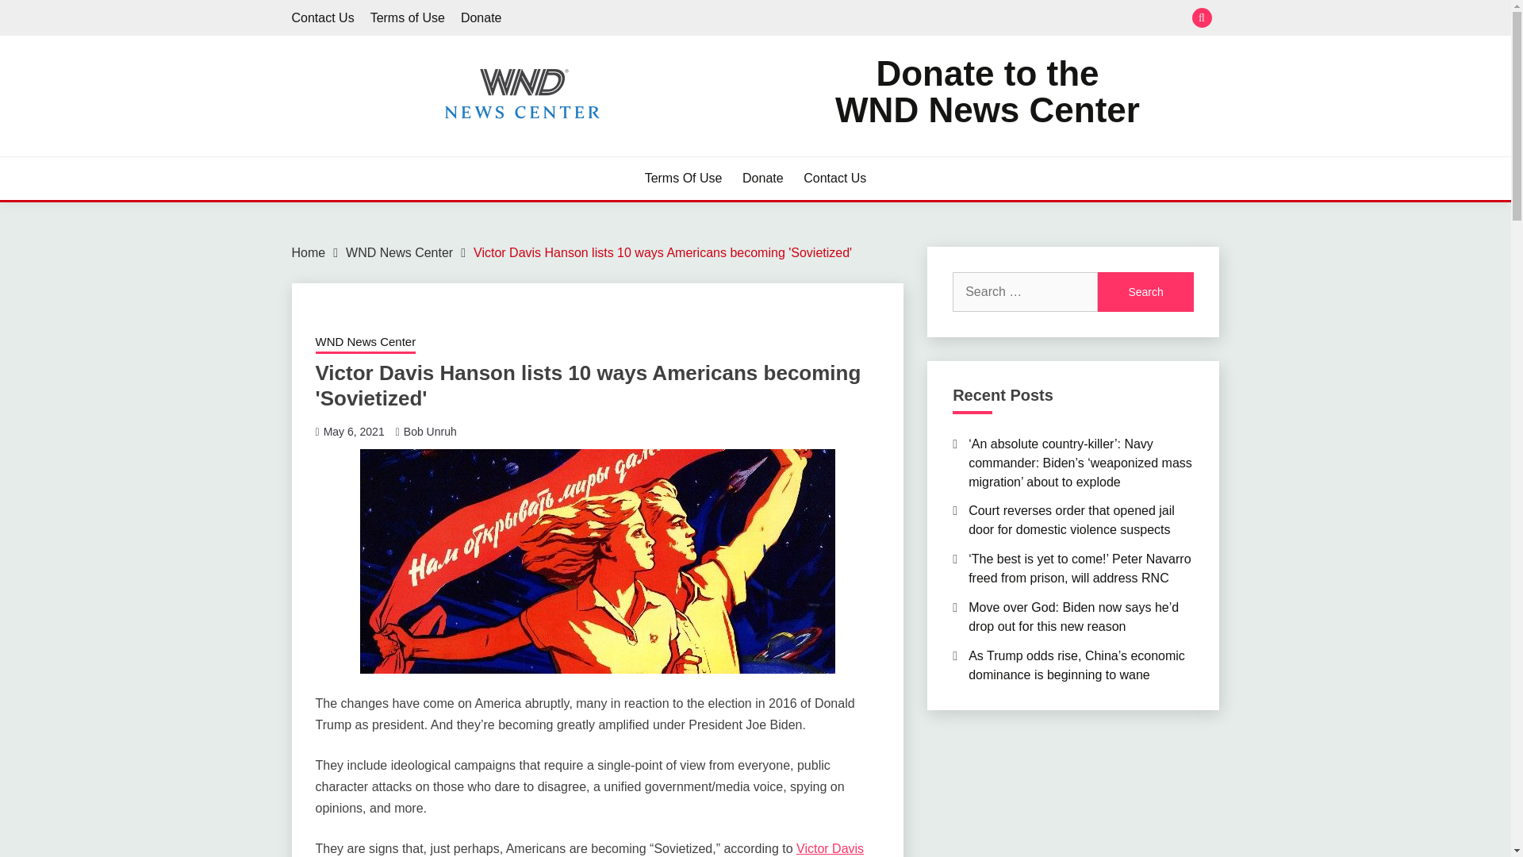  What do you see at coordinates (481, 17) in the screenshot?
I see `Donate` at bounding box center [481, 17].